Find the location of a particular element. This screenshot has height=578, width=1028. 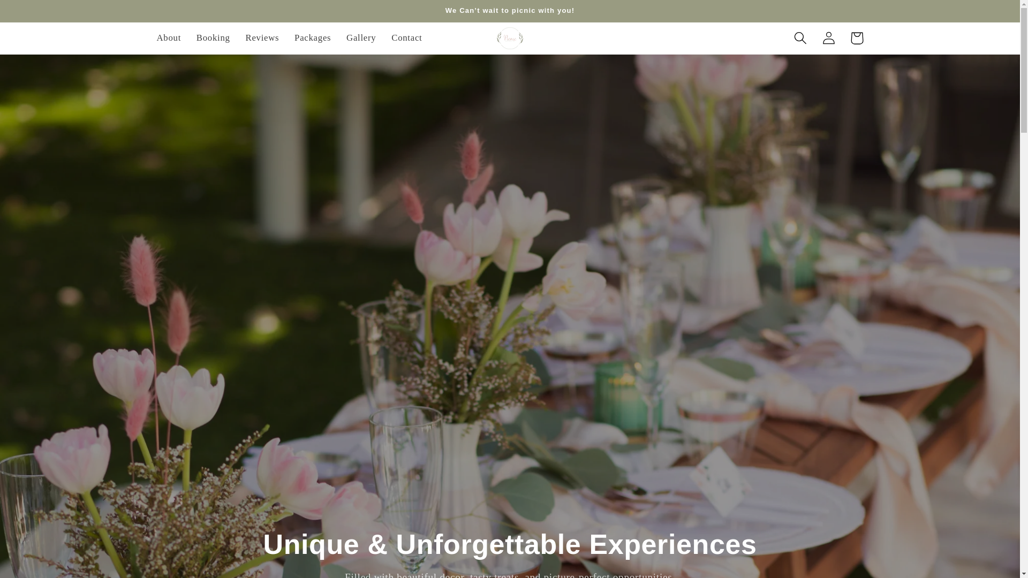

Reviews is located at coordinates (262, 38).